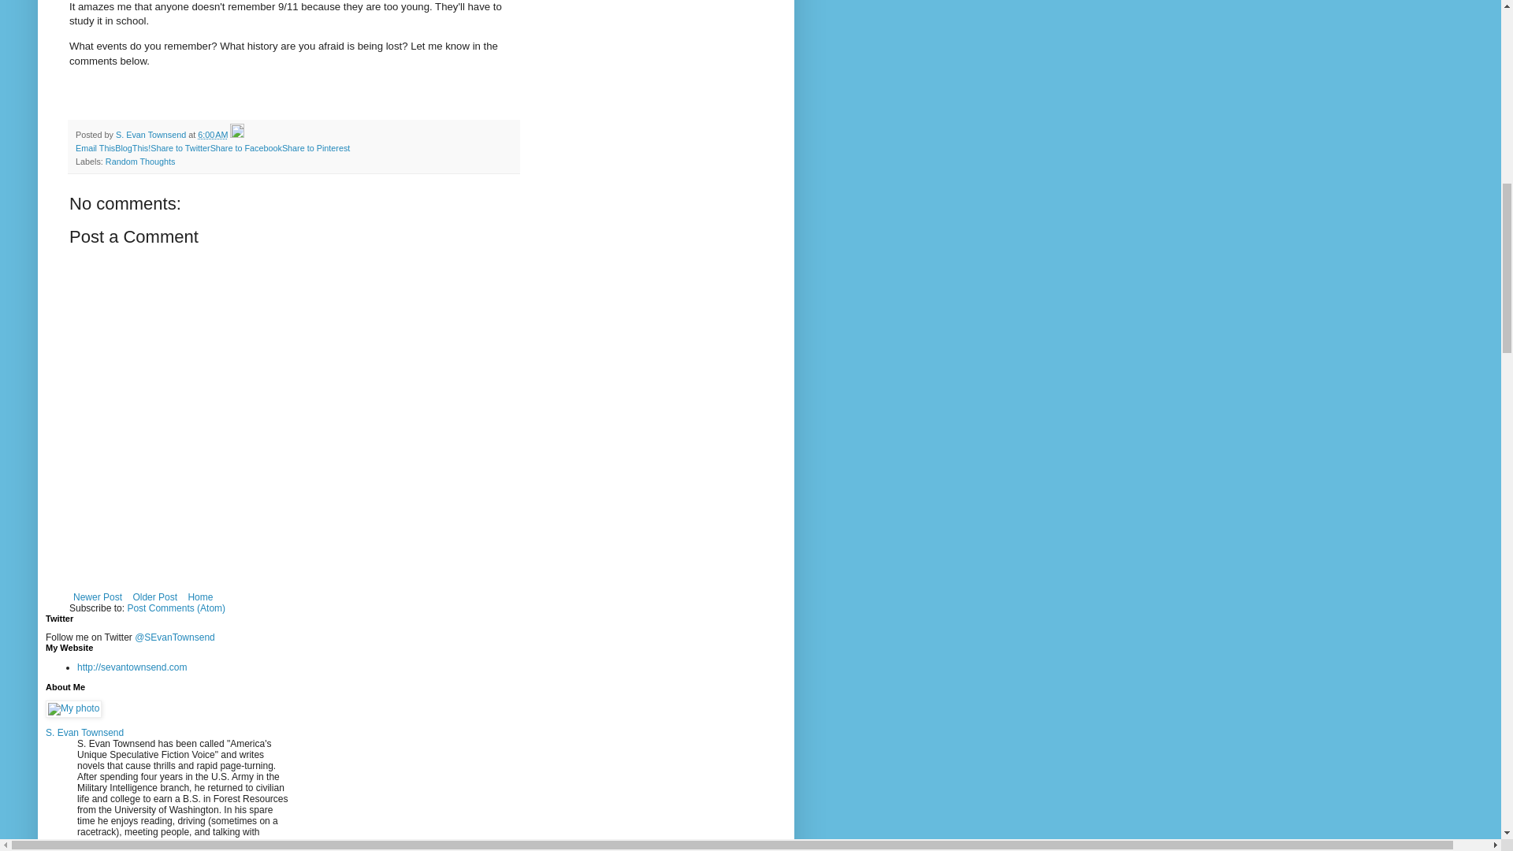 This screenshot has height=851, width=1513. Describe the element at coordinates (151, 135) in the screenshot. I see `S. Evan Townsend` at that location.